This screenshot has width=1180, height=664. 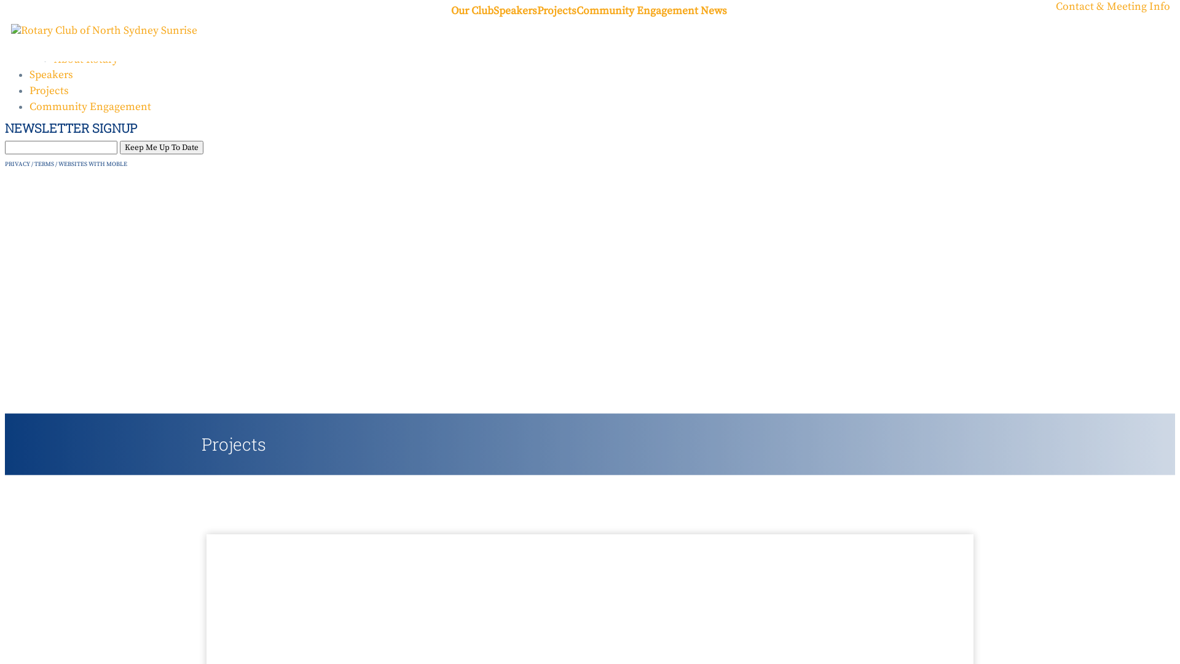 What do you see at coordinates (49, 91) in the screenshot?
I see `Projects` at bounding box center [49, 91].